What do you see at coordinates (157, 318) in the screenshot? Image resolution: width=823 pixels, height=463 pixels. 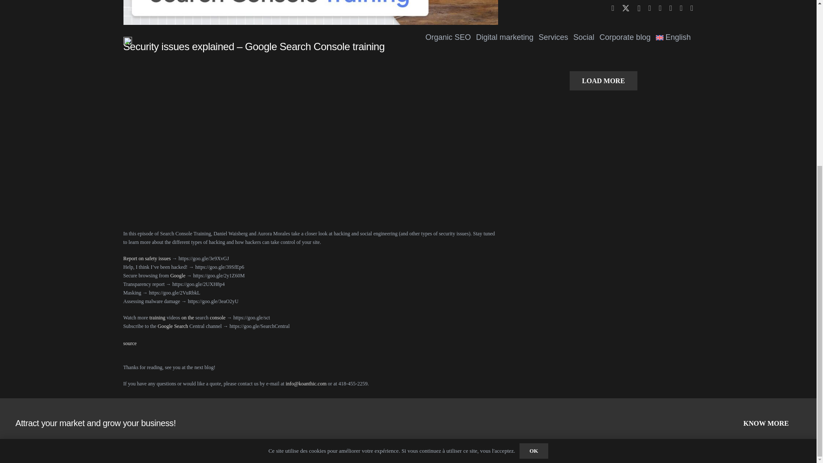 I see `training` at bounding box center [157, 318].